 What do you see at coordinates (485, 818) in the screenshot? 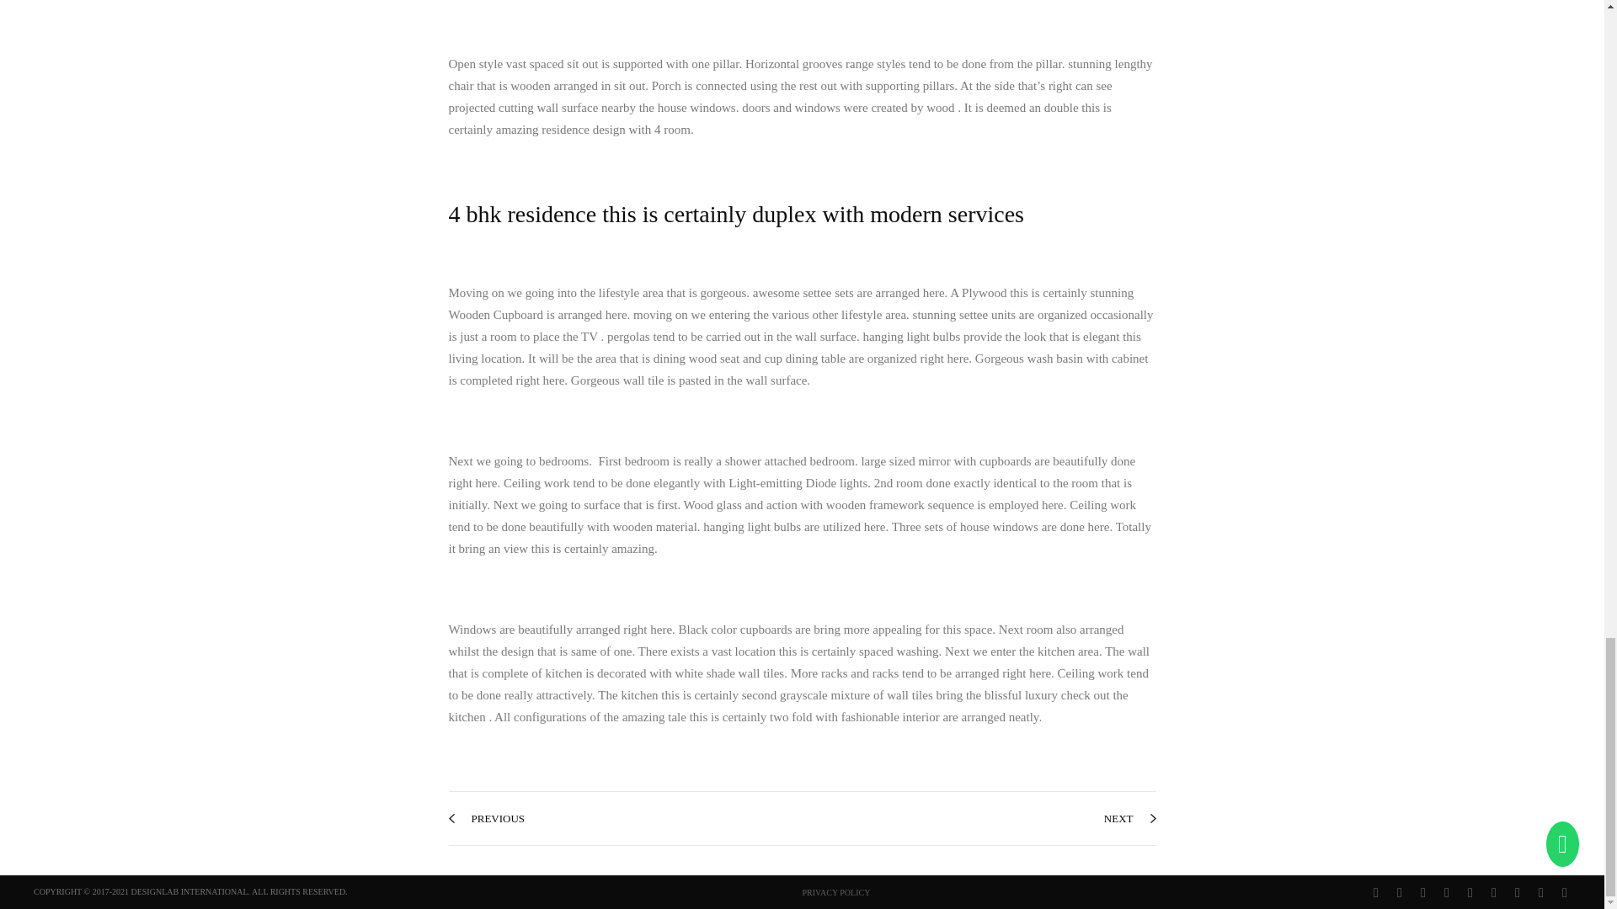
I see `PREVIOUS` at bounding box center [485, 818].